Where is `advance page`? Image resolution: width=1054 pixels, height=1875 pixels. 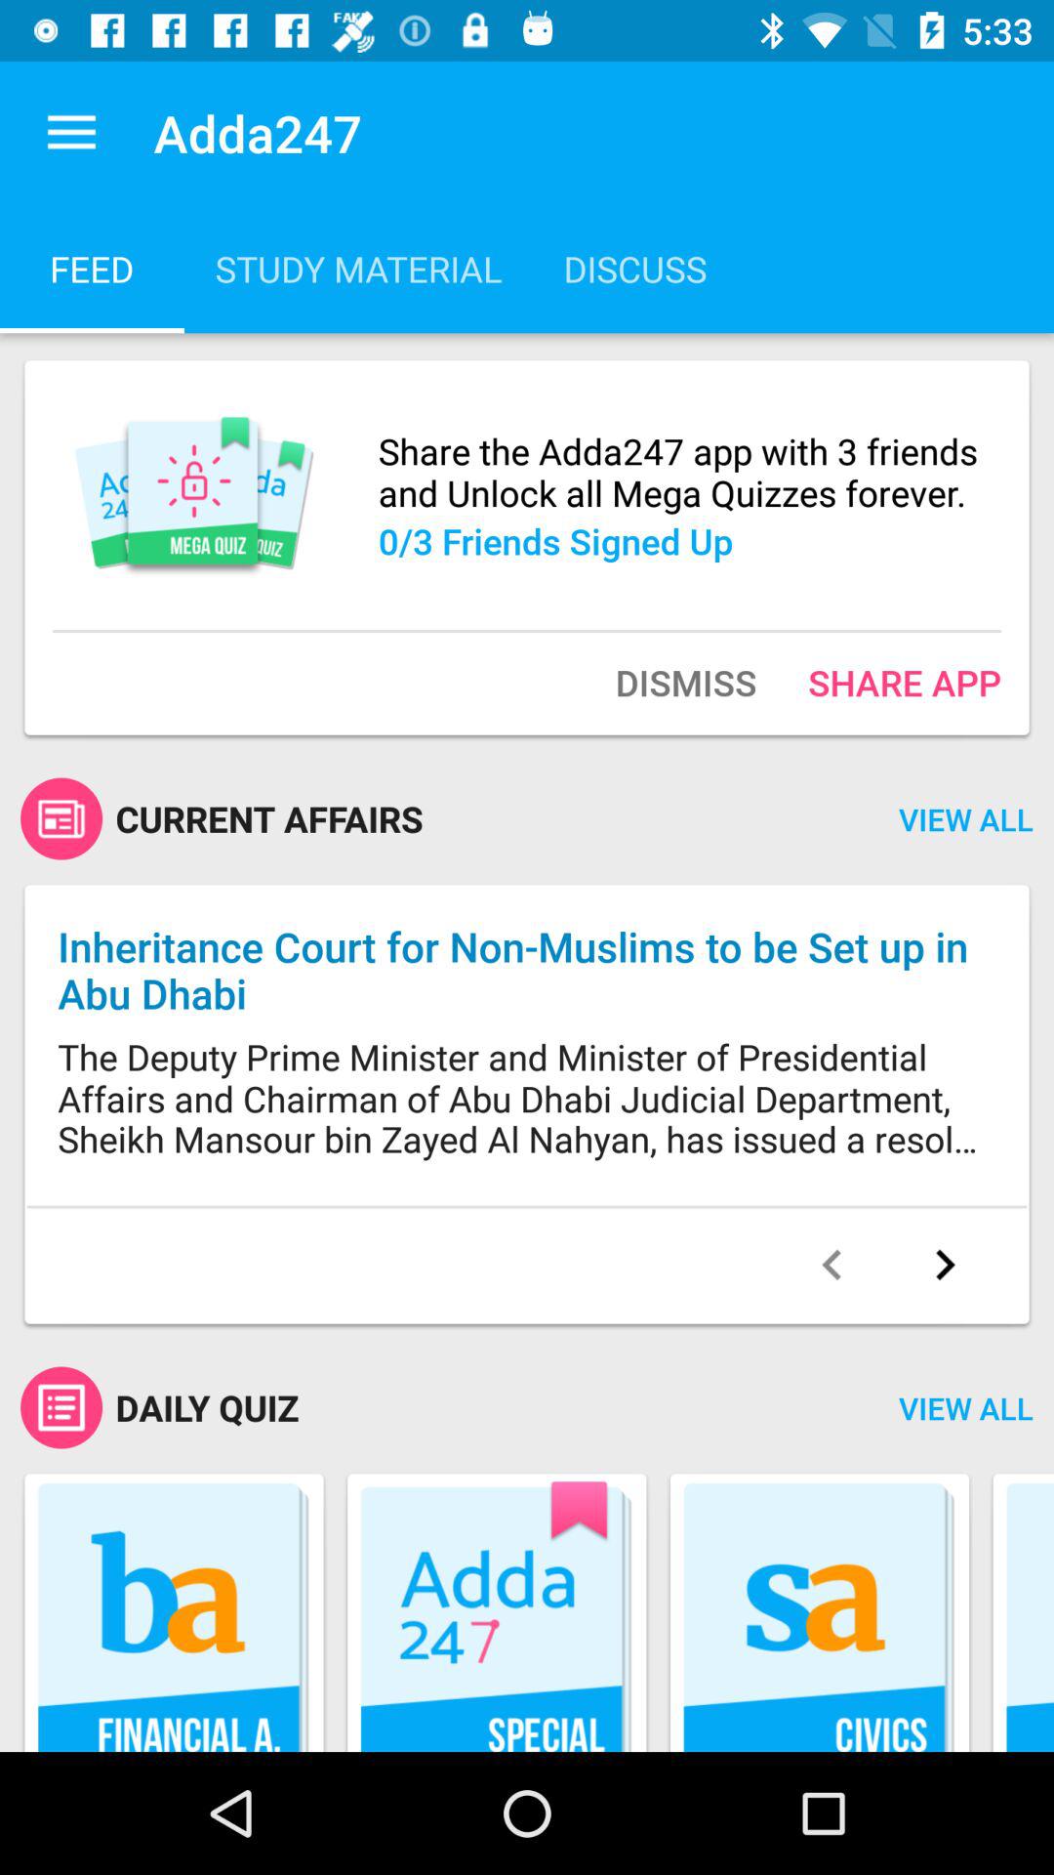
advance page is located at coordinates (945, 1265).